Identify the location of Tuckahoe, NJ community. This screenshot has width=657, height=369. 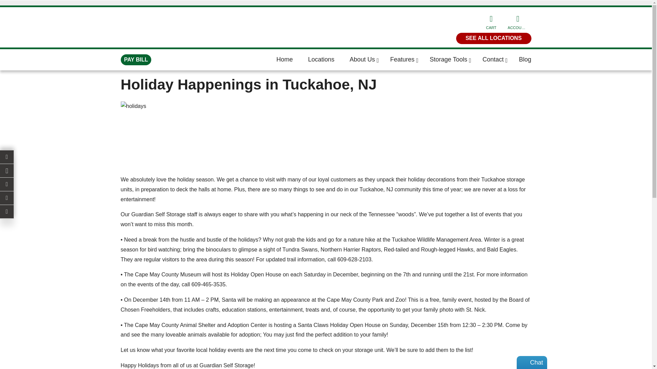
(390, 189).